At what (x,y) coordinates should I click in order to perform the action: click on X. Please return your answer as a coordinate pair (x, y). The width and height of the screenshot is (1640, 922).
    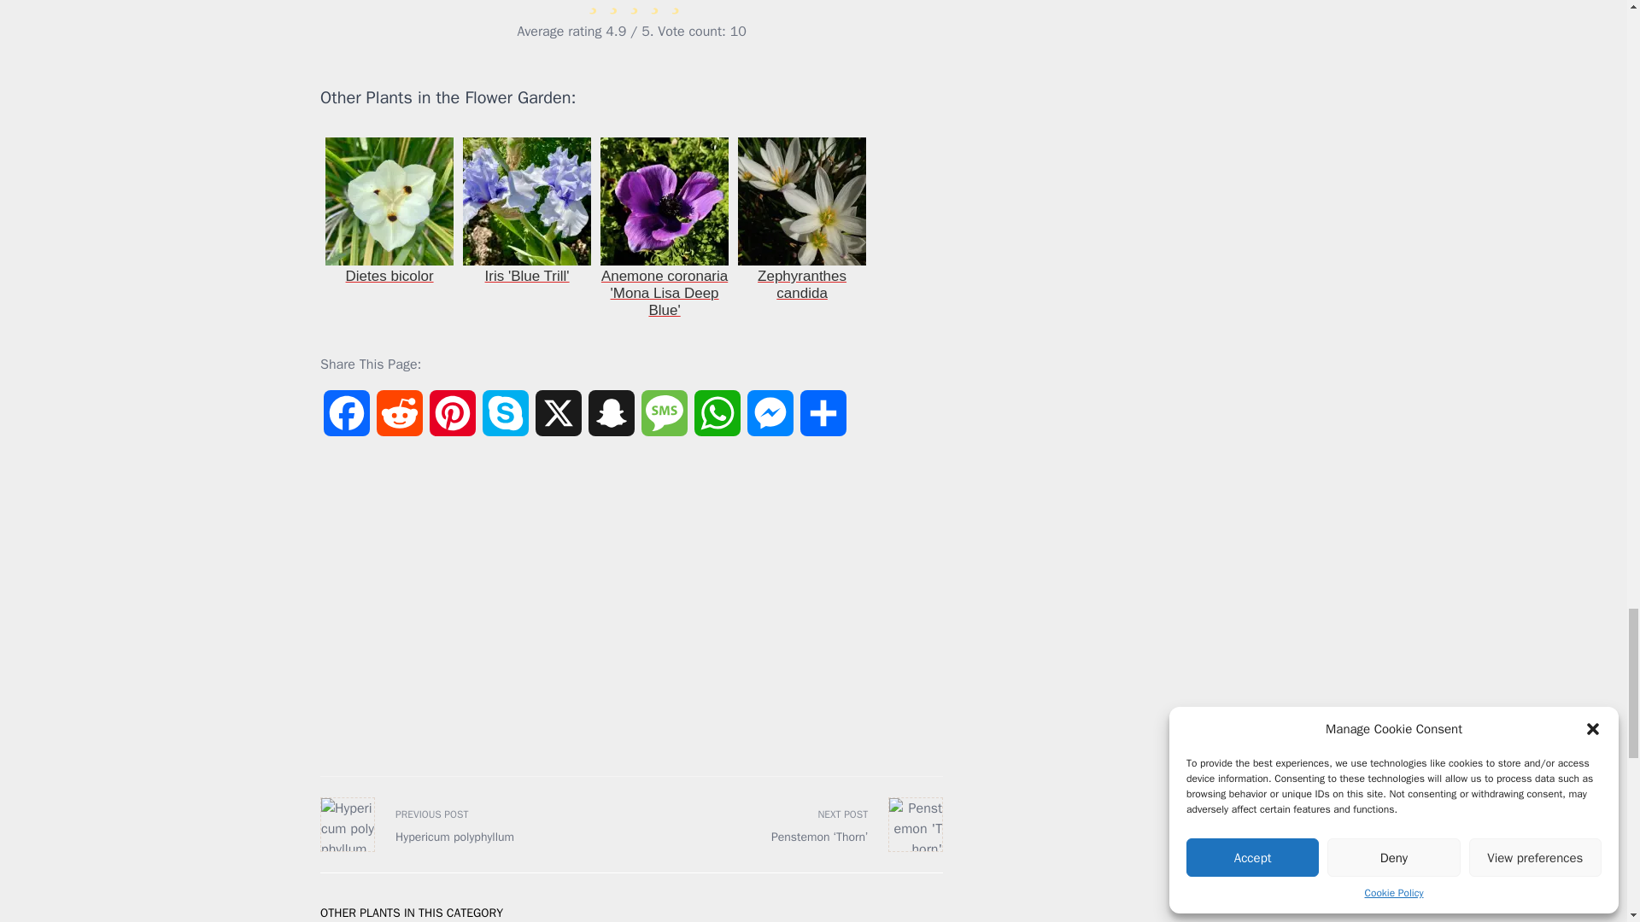
    Looking at the image, I should click on (559, 422).